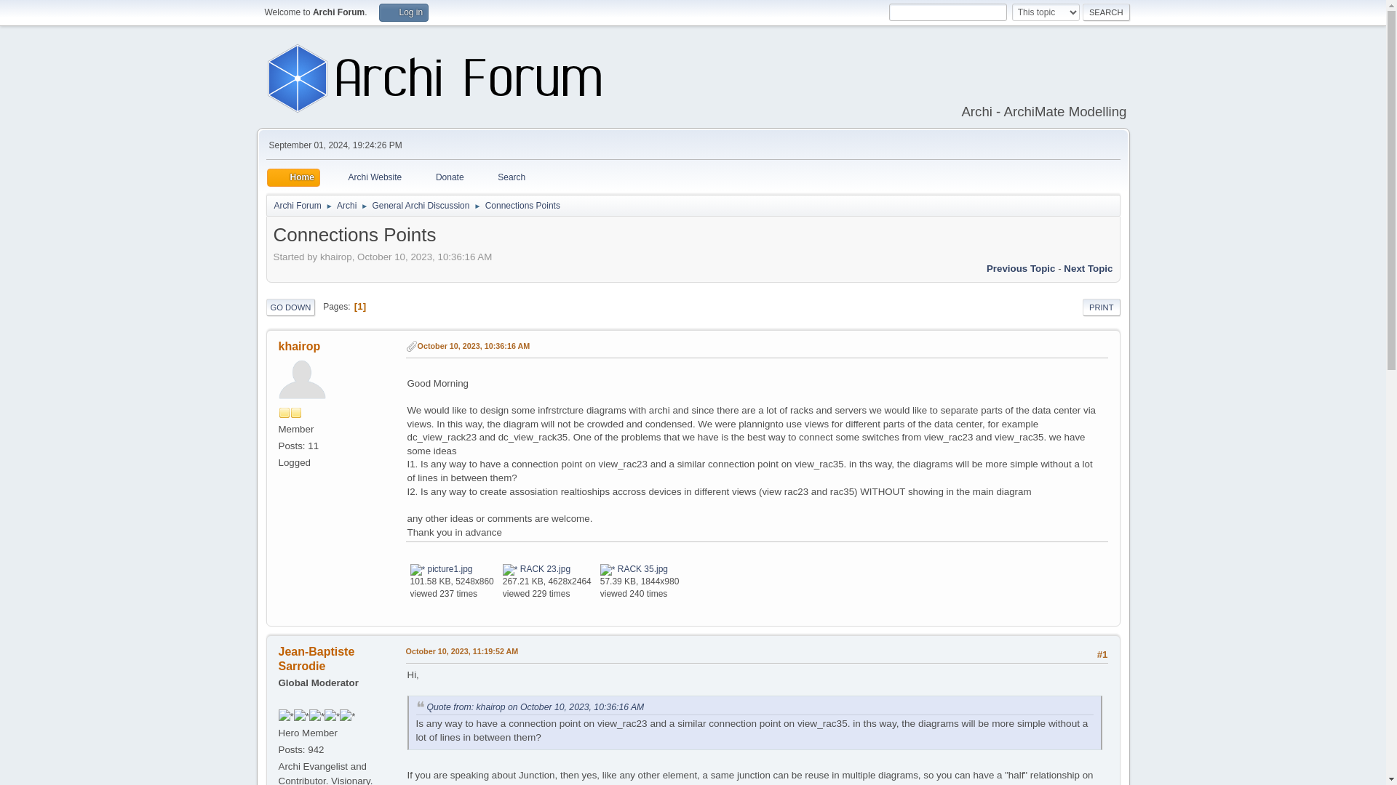  What do you see at coordinates (1087, 267) in the screenshot?
I see `Next Topic` at bounding box center [1087, 267].